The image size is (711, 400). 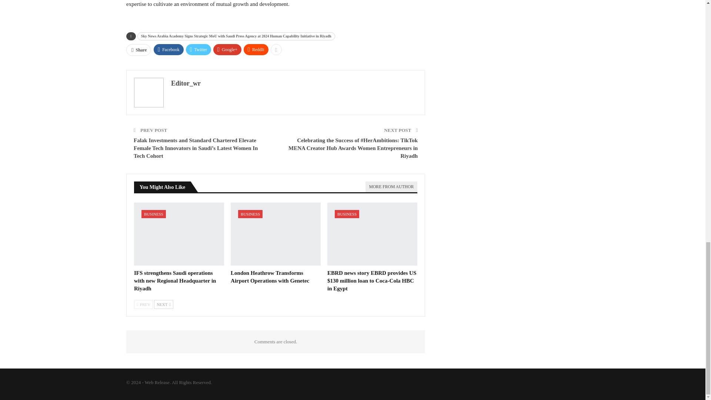 I want to click on London Heathrow Transforms Airport Operations with Genetec, so click(x=270, y=277).